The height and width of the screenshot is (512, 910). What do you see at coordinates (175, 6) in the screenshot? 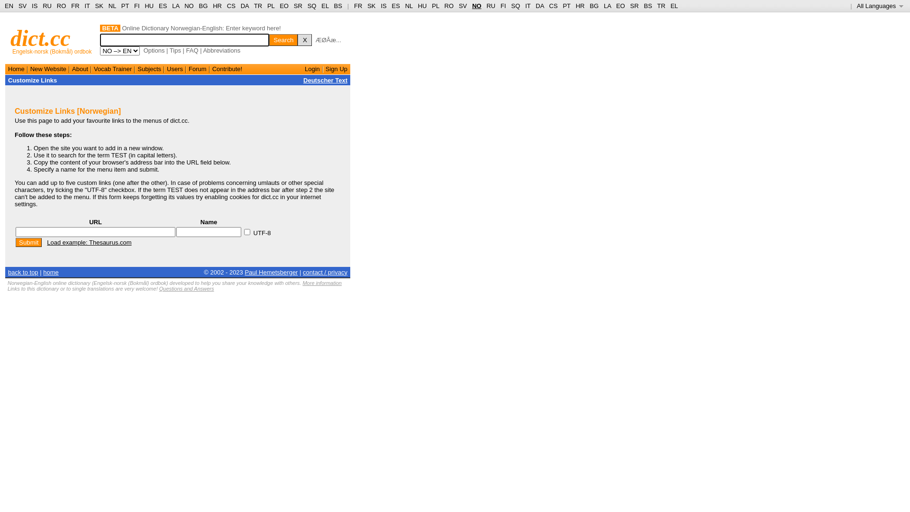
I see `LA` at bounding box center [175, 6].